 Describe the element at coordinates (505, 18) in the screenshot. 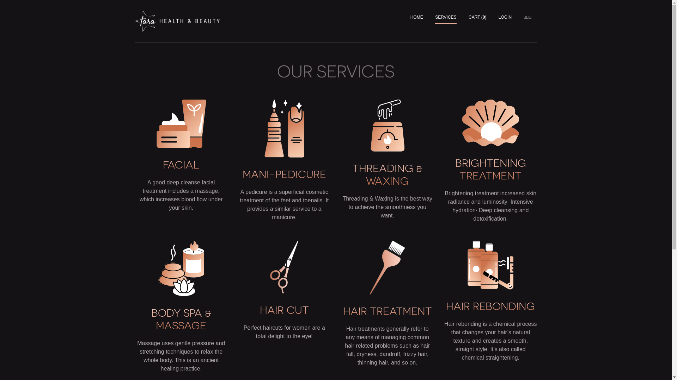

I see `LOGIN` at that location.